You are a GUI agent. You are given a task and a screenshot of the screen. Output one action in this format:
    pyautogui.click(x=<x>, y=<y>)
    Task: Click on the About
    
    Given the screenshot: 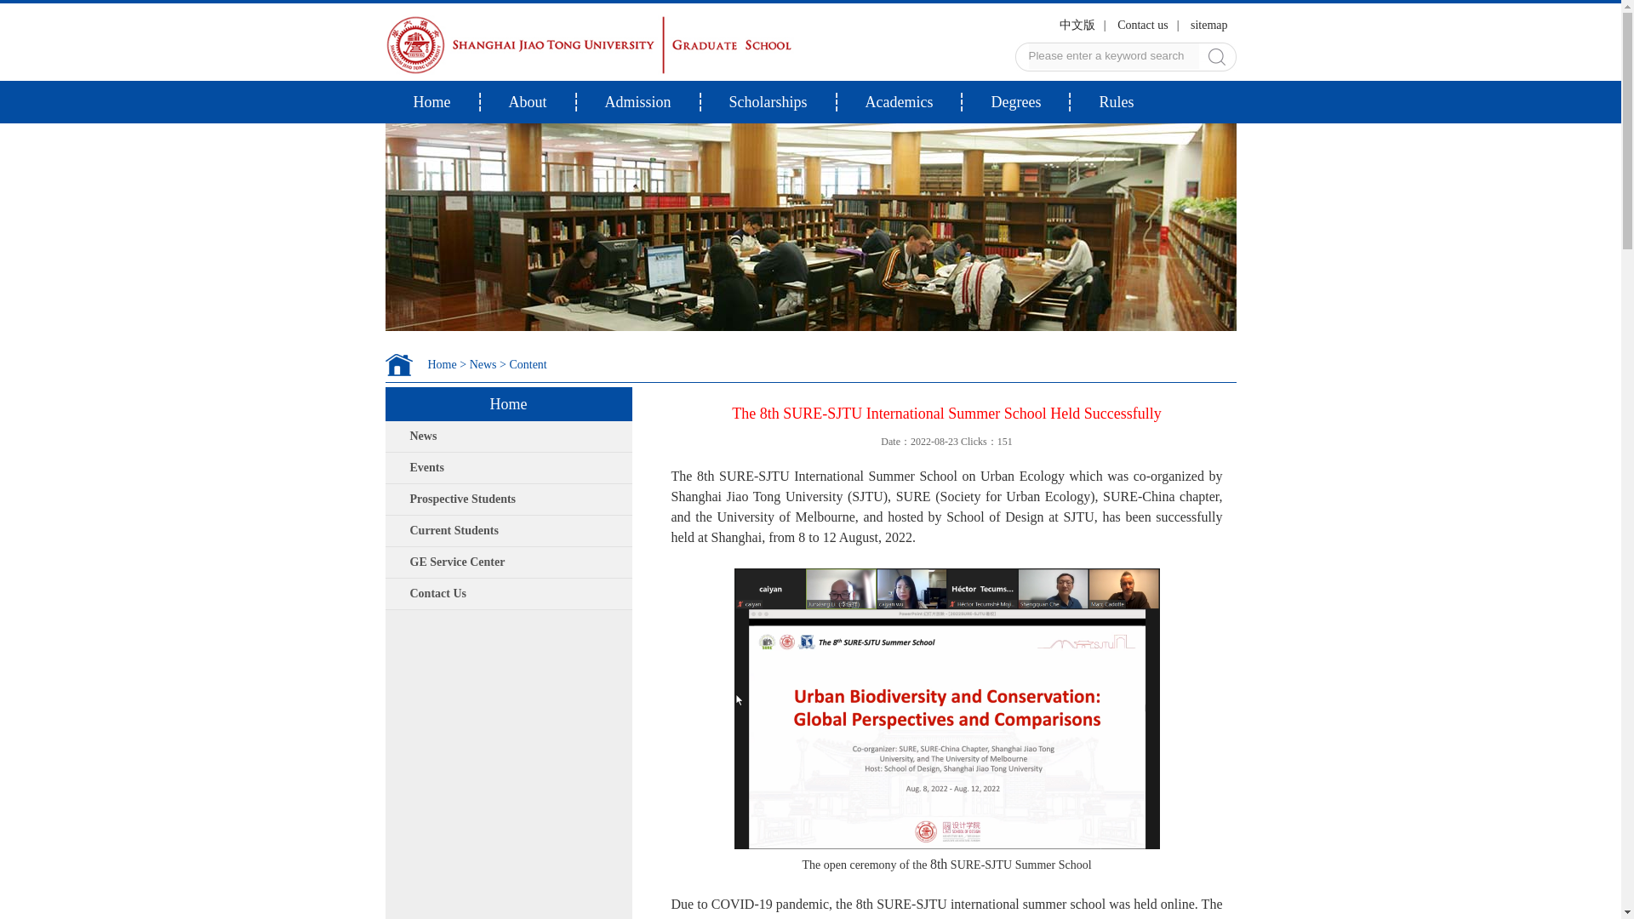 What is the action you would take?
    pyautogui.click(x=528, y=102)
    